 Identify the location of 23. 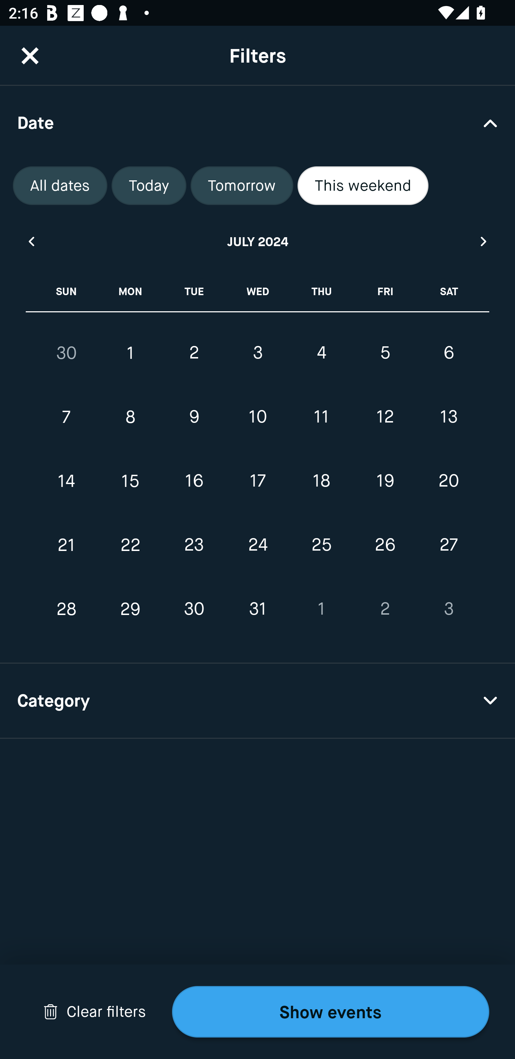
(194, 545).